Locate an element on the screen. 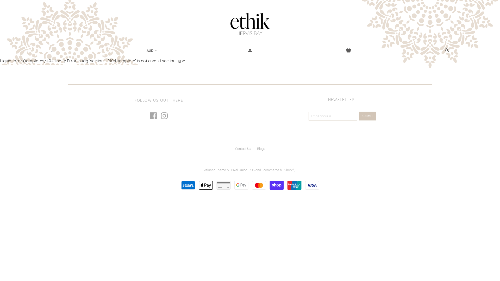 The height and width of the screenshot is (281, 500). Bag Icon is located at coordinates (348, 50).